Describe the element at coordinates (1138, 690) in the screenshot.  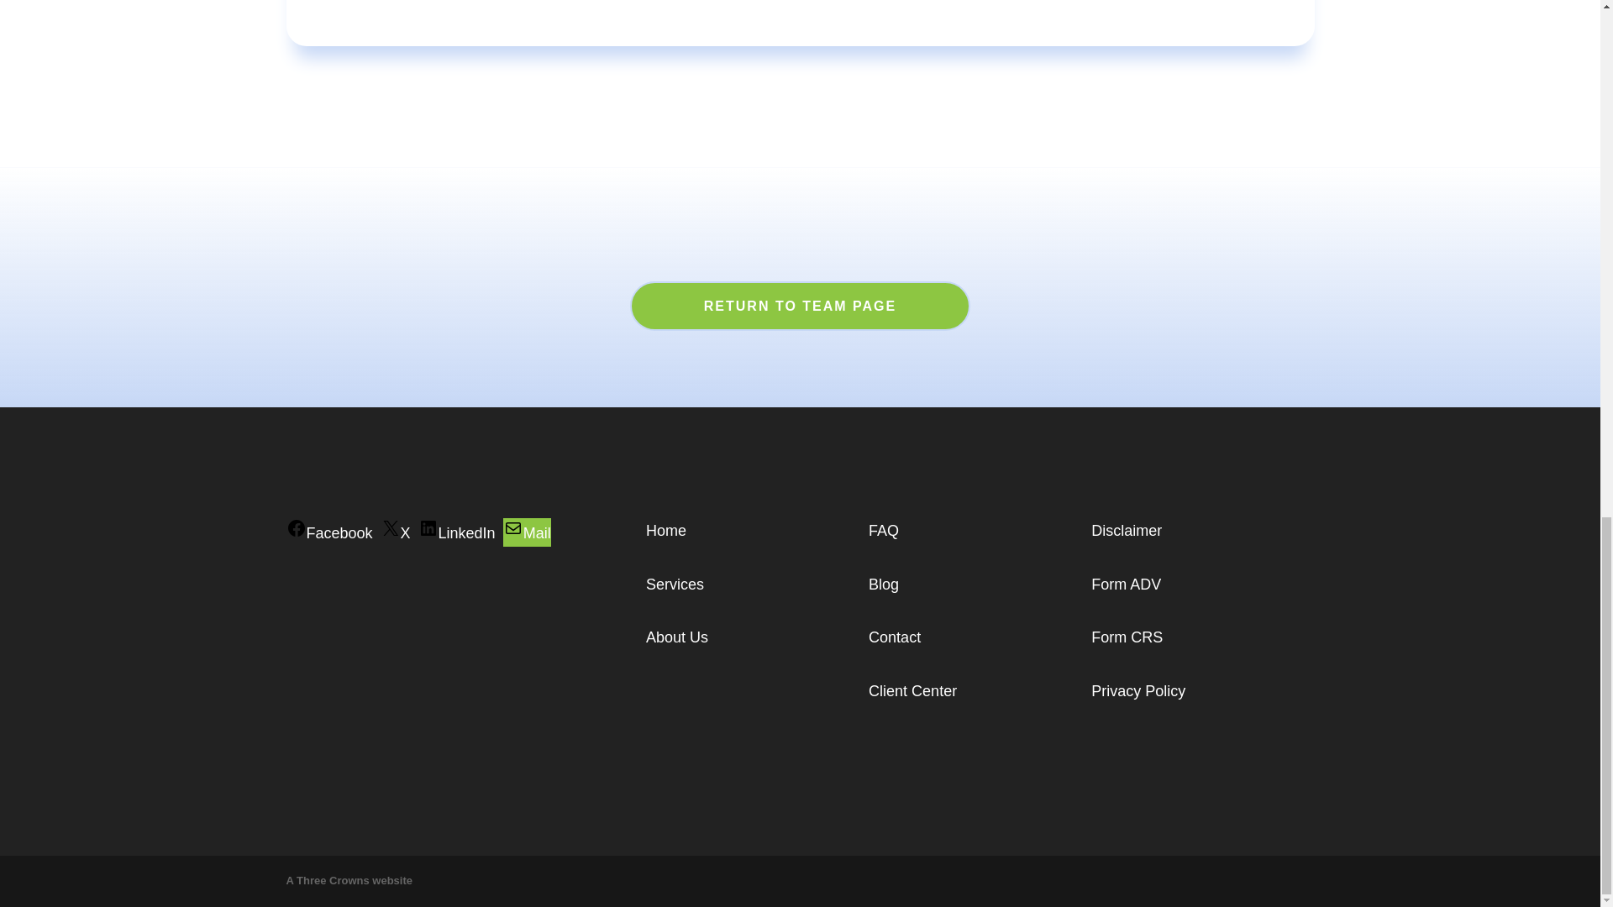
I see `Privacy Policy` at that location.